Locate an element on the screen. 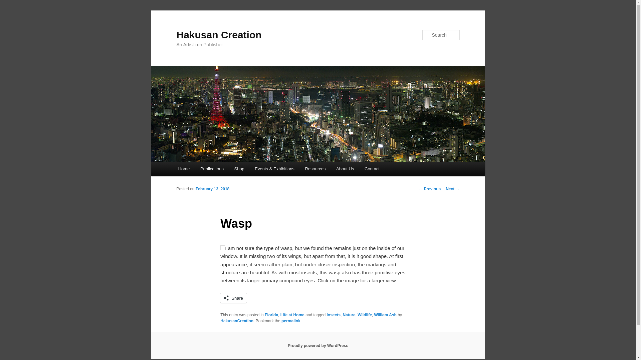 The width and height of the screenshot is (641, 360). Search is located at coordinates (11, 4).